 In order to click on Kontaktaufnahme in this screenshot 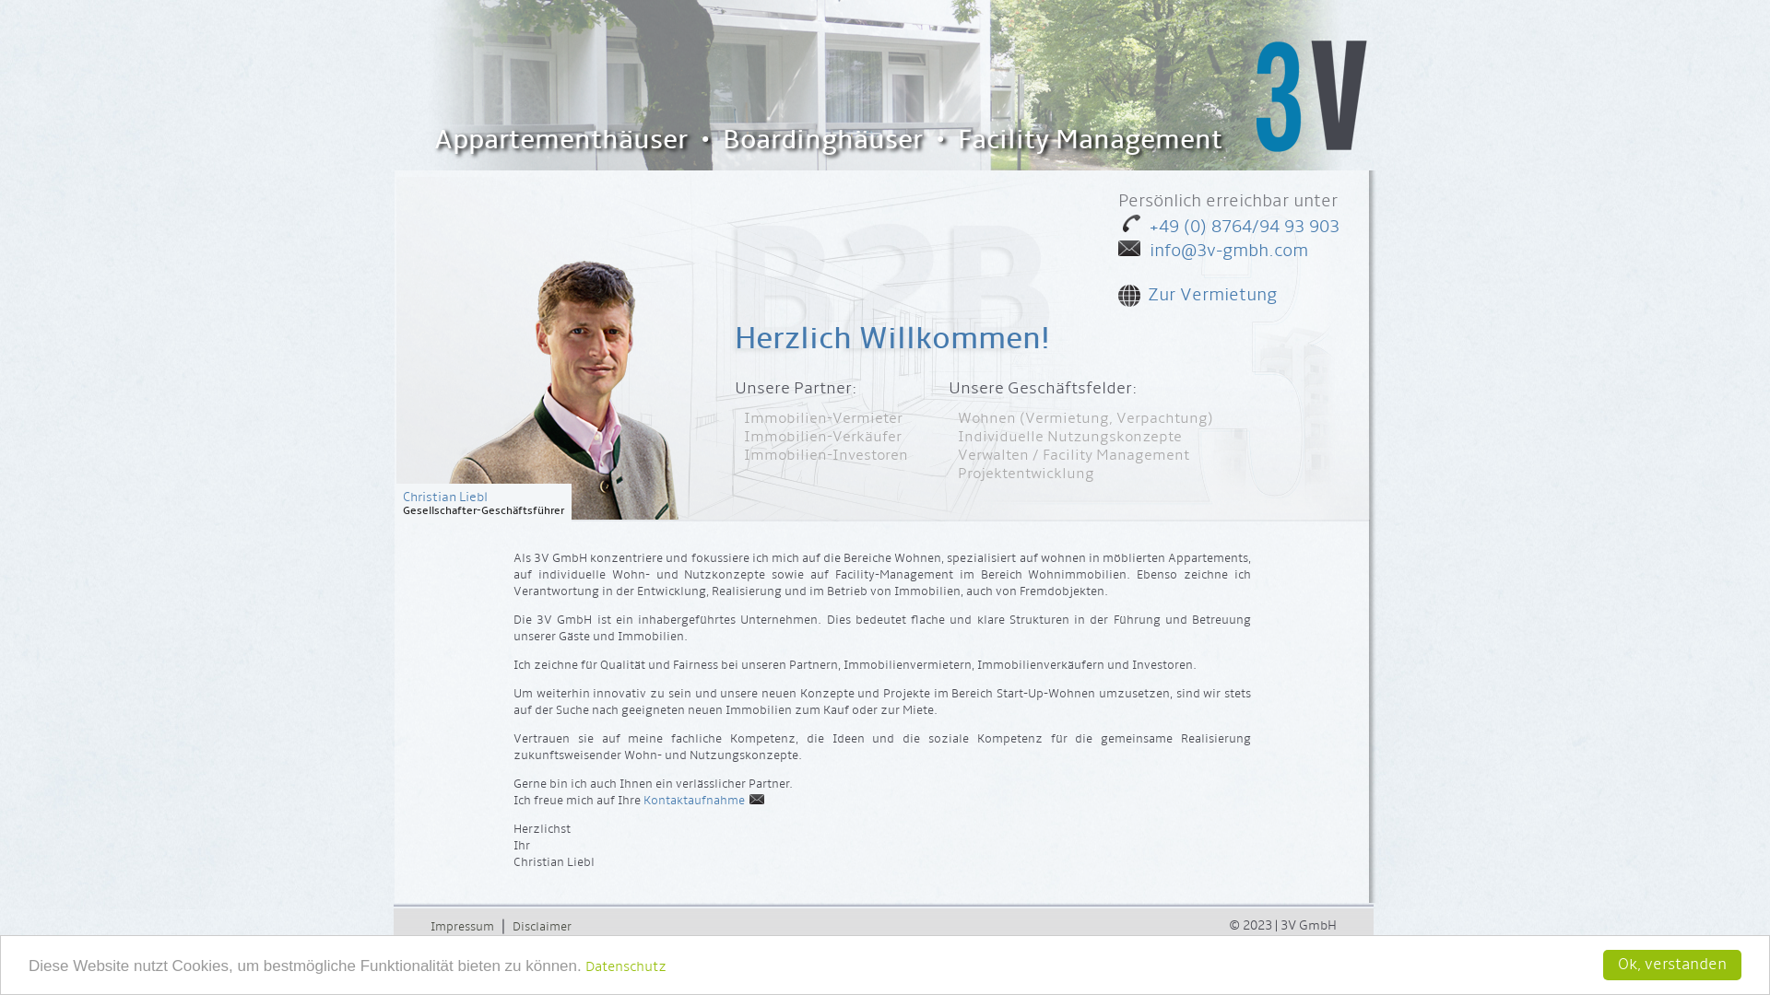, I will do `click(704, 801)`.